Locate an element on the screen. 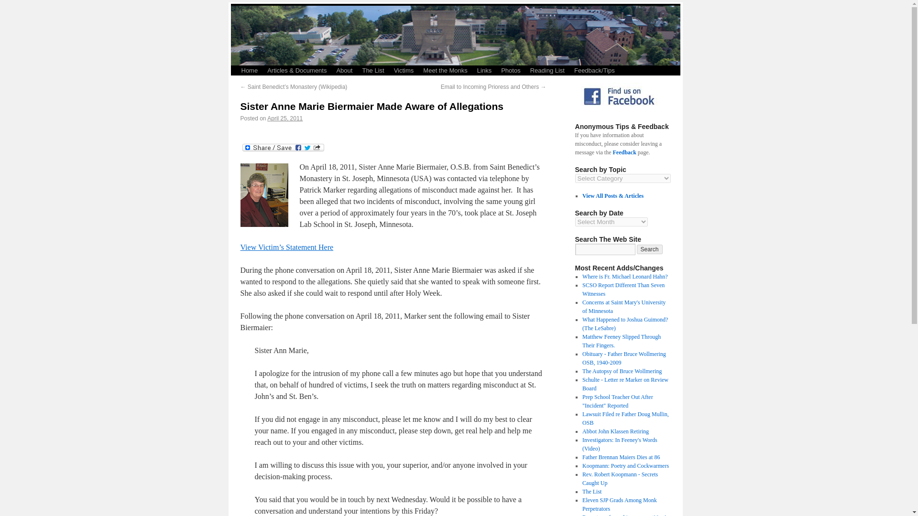 Image resolution: width=918 pixels, height=516 pixels. The Autopsy of Bruce Wollmering is located at coordinates (622, 371).